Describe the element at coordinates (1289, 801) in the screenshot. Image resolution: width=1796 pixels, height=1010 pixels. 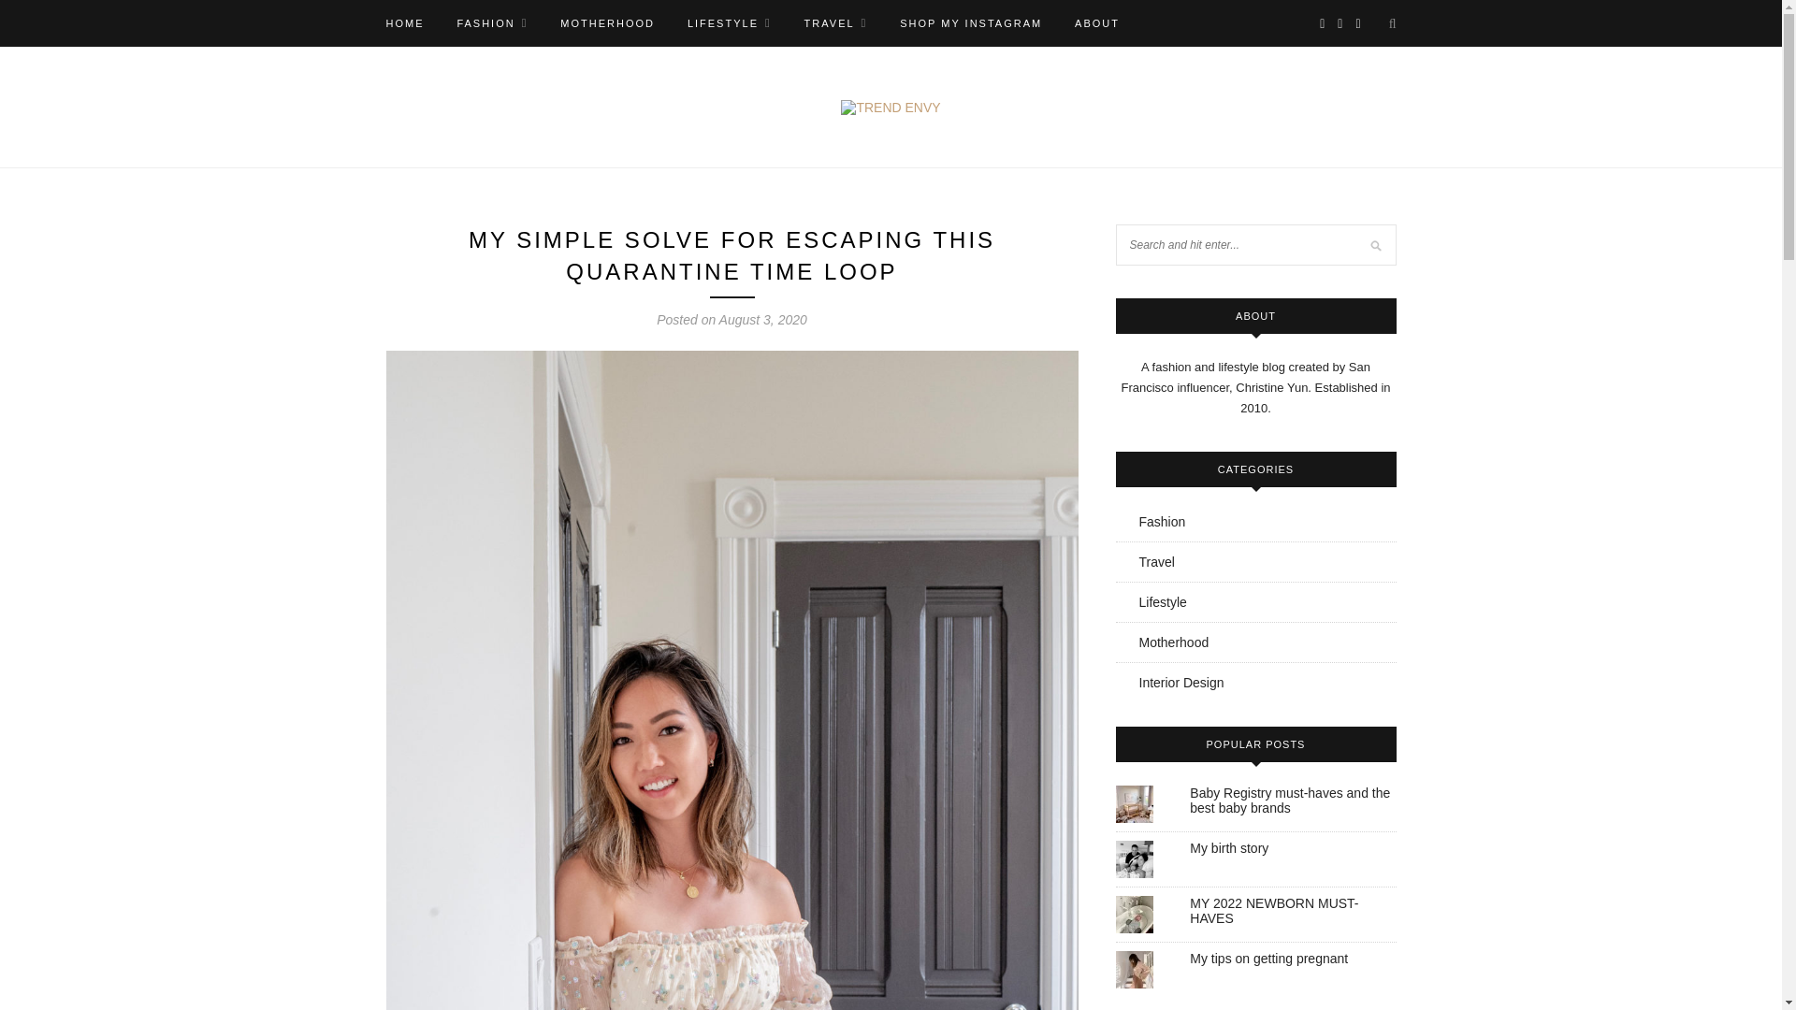
I see `Baby Registry must-haves and the best baby brands` at that location.